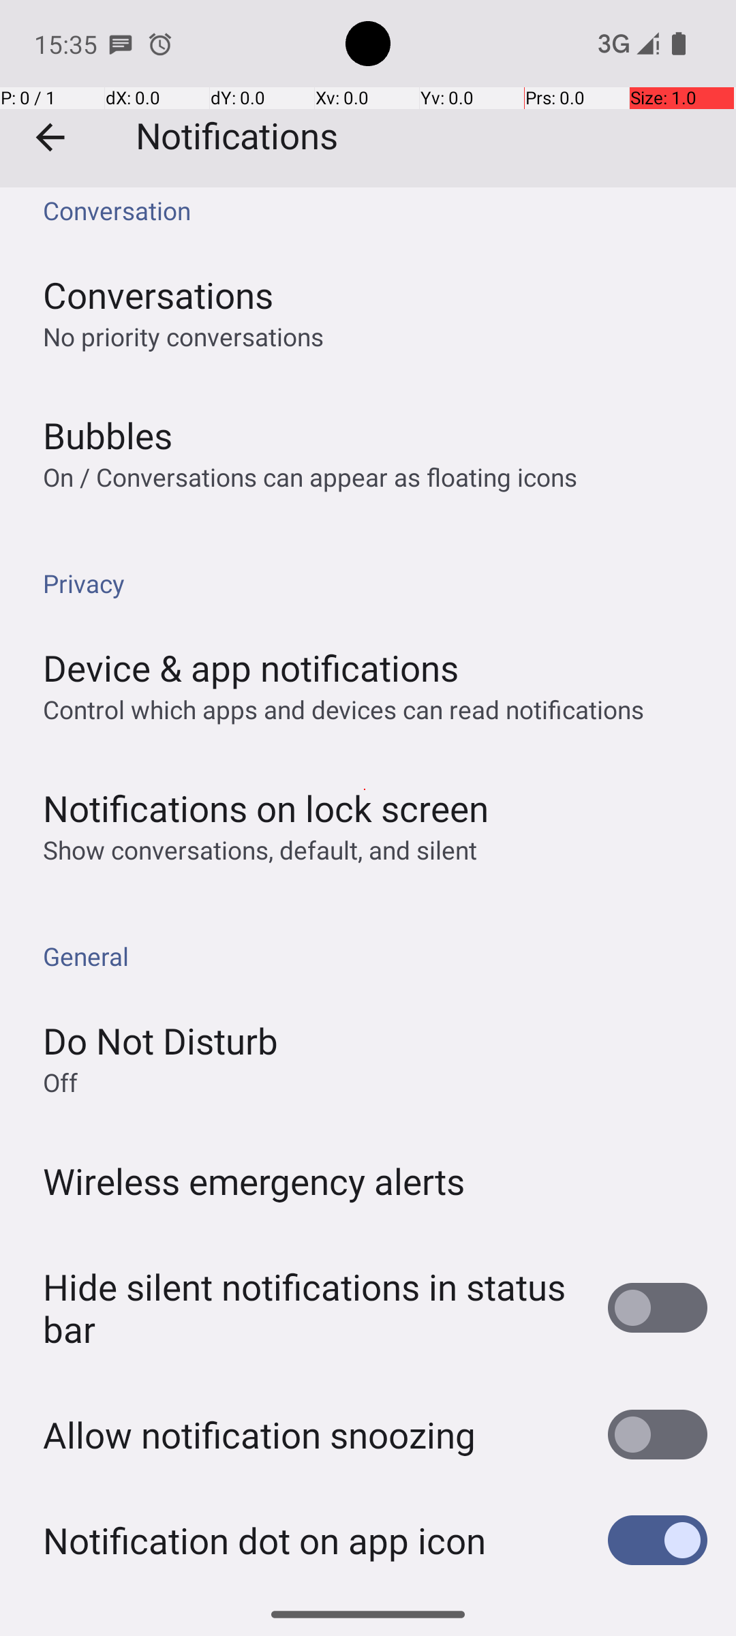 The width and height of the screenshot is (736, 1636). Describe the element at coordinates (264, 1541) in the screenshot. I see `Notification dot on app icon` at that location.